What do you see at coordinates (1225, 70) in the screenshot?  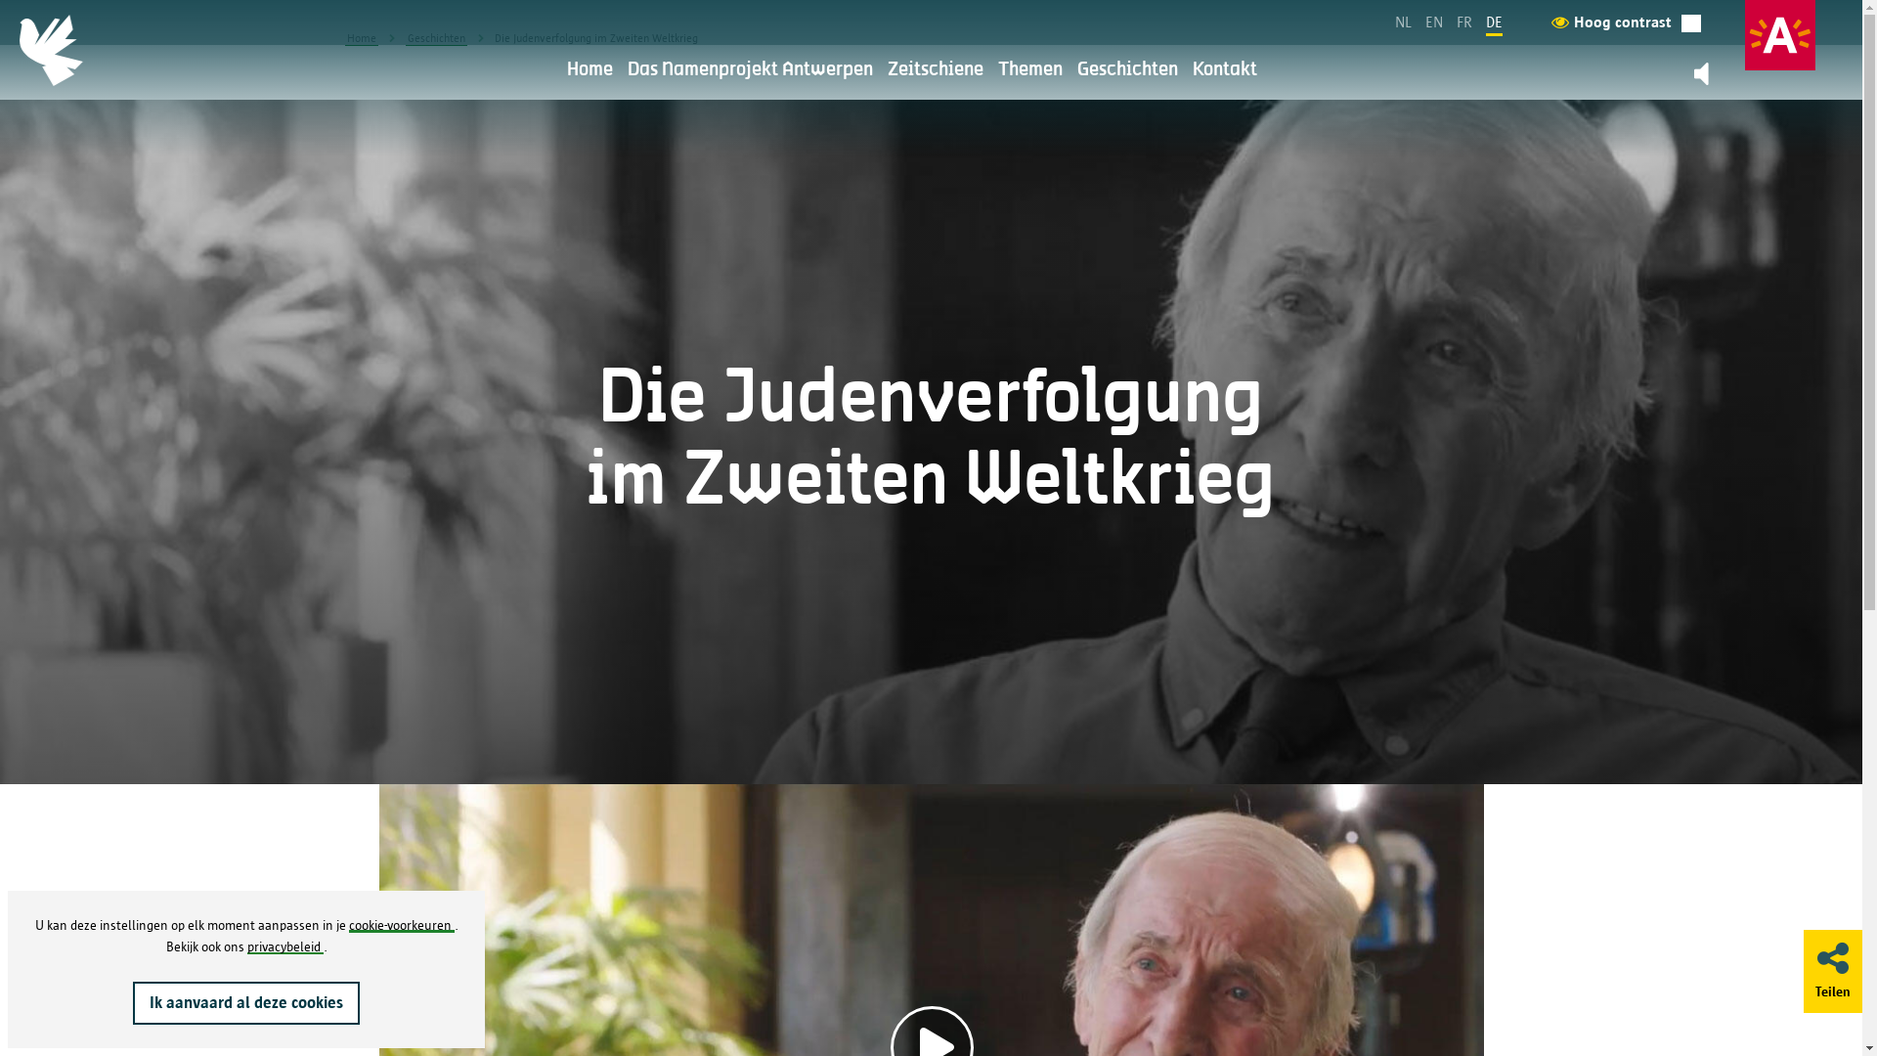 I see `Kontakt` at bounding box center [1225, 70].